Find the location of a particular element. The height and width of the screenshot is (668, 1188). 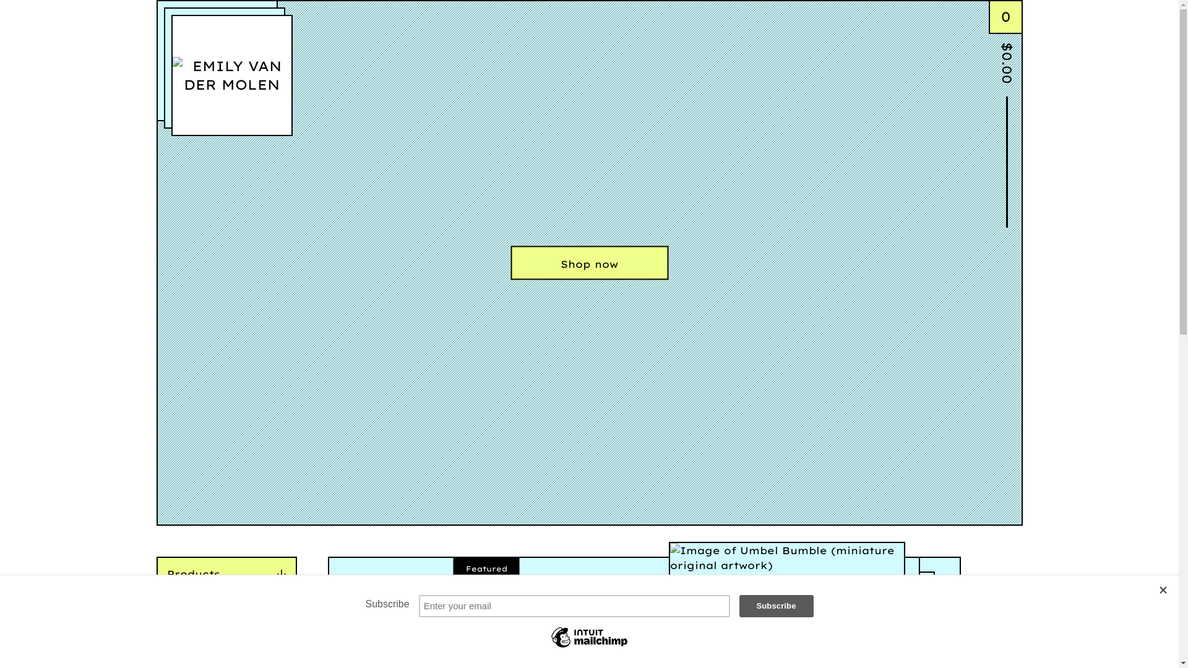

Shop now is located at coordinates (589, 263).